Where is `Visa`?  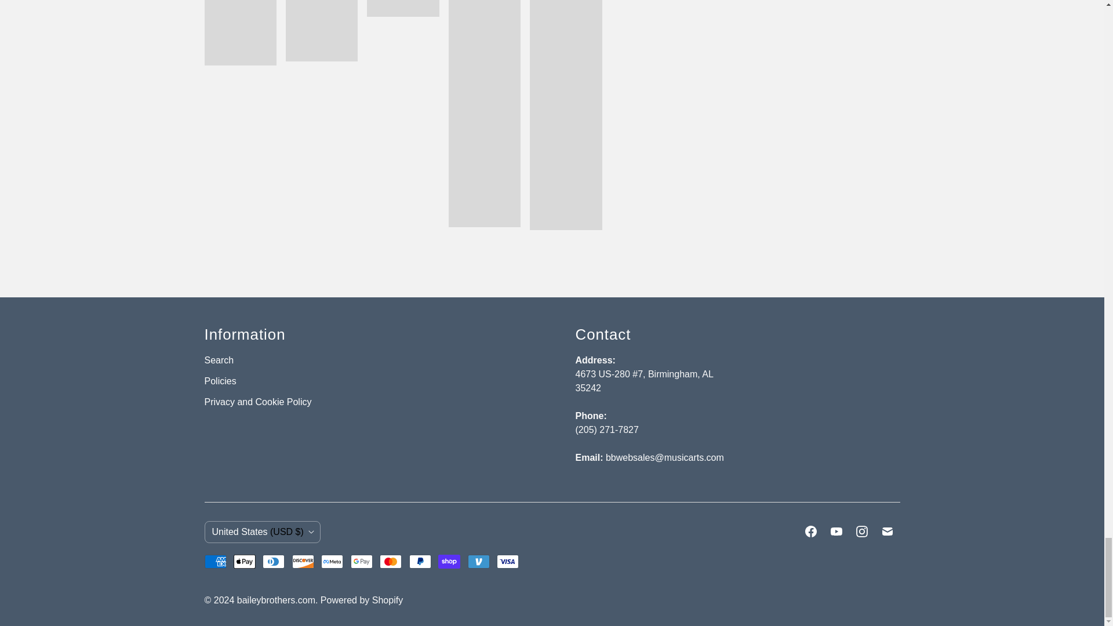
Visa is located at coordinates (507, 561).